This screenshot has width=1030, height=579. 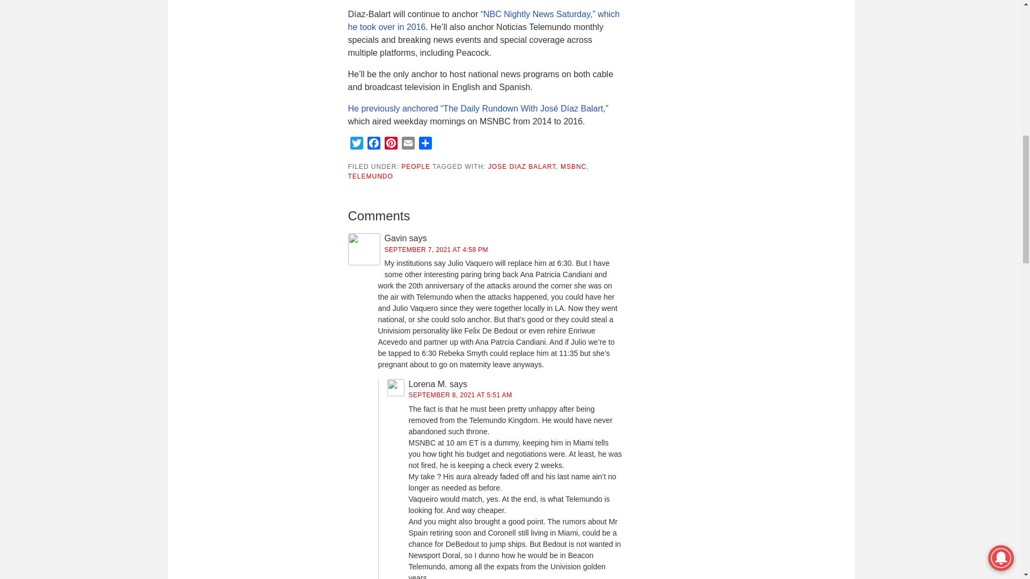 I want to click on TELEMUNDO, so click(x=370, y=176).